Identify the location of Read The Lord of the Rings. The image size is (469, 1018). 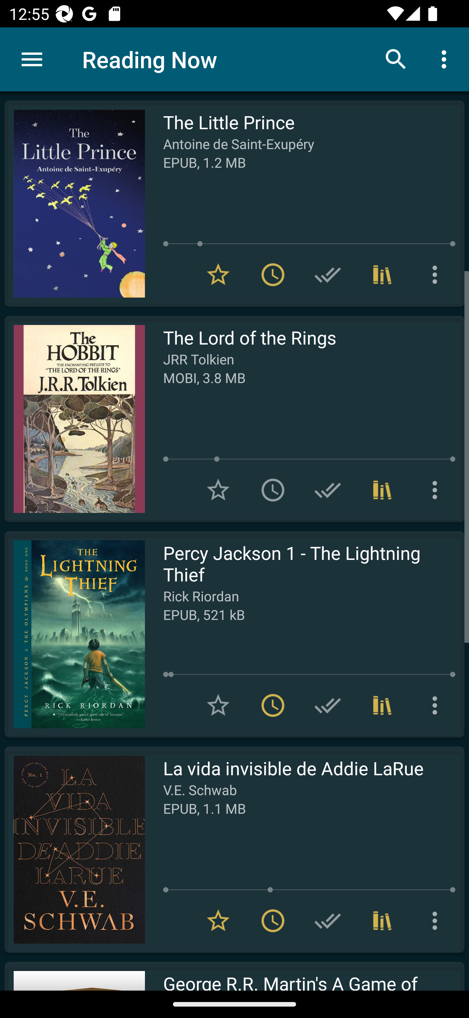
(75, 419).